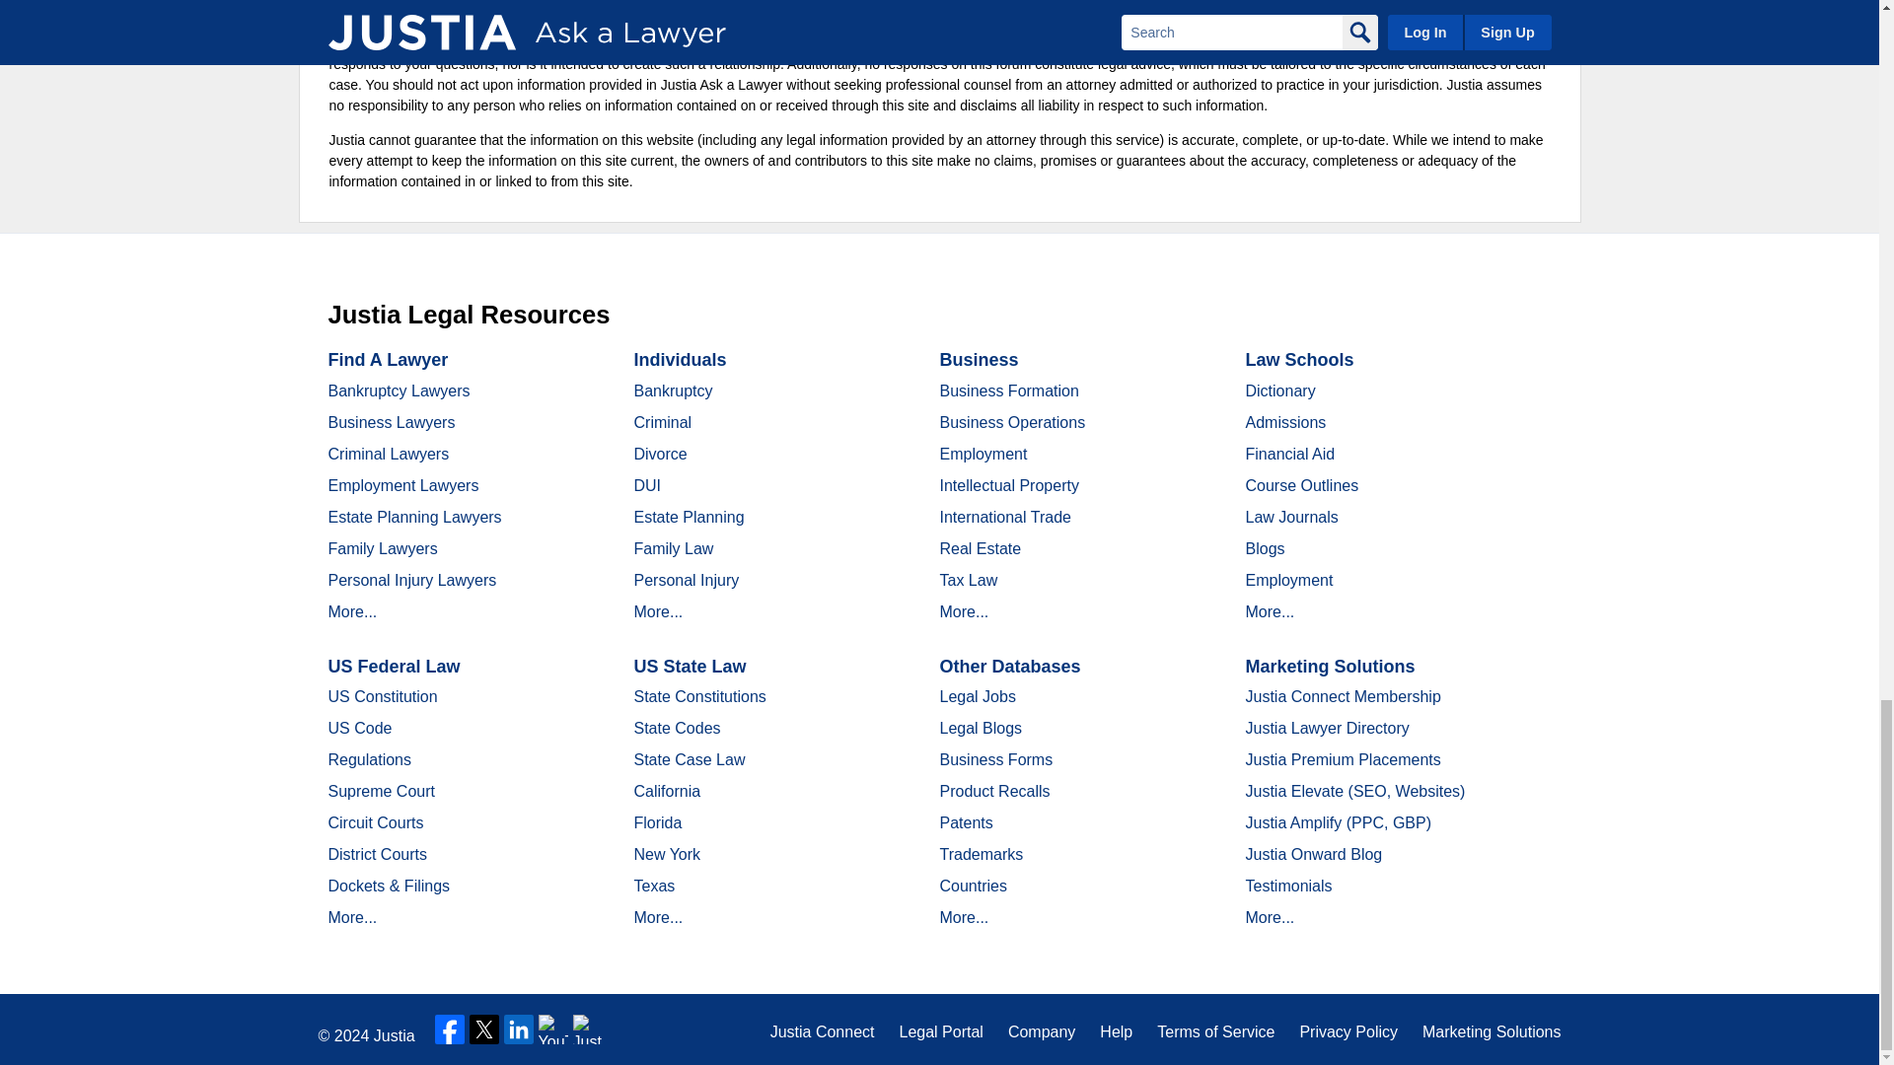 The width and height of the screenshot is (1894, 1065). Describe the element at coordinates (588, 1029) in the screenshot. I see `Justia Lawyer Directory` at that location.